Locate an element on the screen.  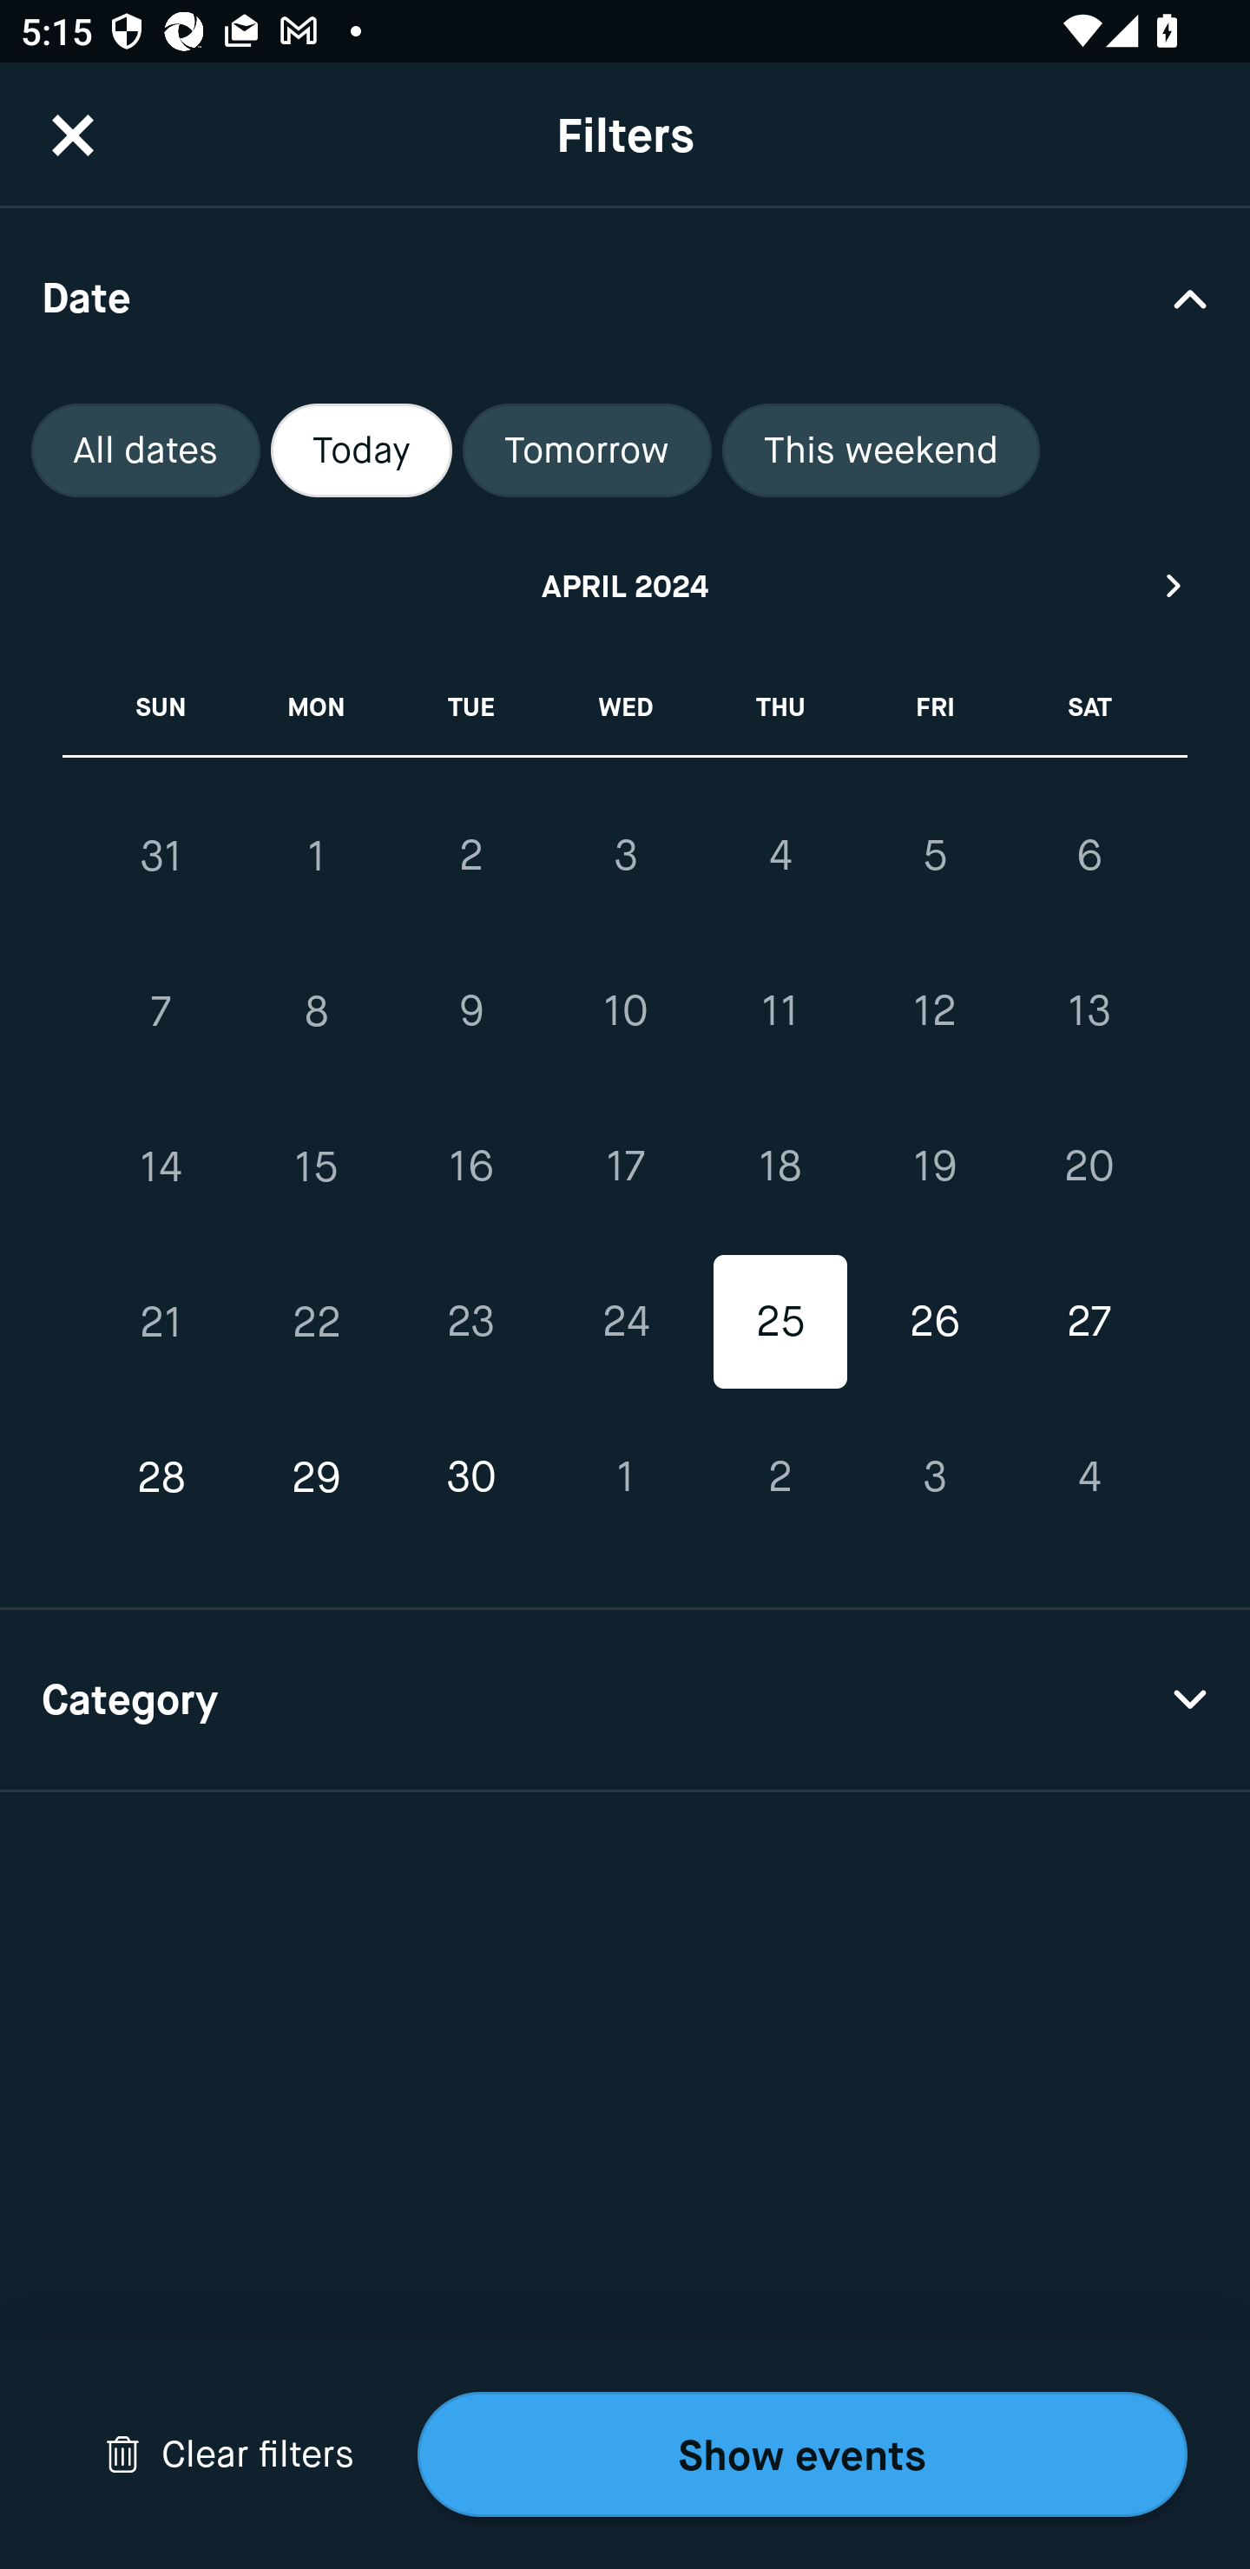
19 is located at coordinates (934, 1166).